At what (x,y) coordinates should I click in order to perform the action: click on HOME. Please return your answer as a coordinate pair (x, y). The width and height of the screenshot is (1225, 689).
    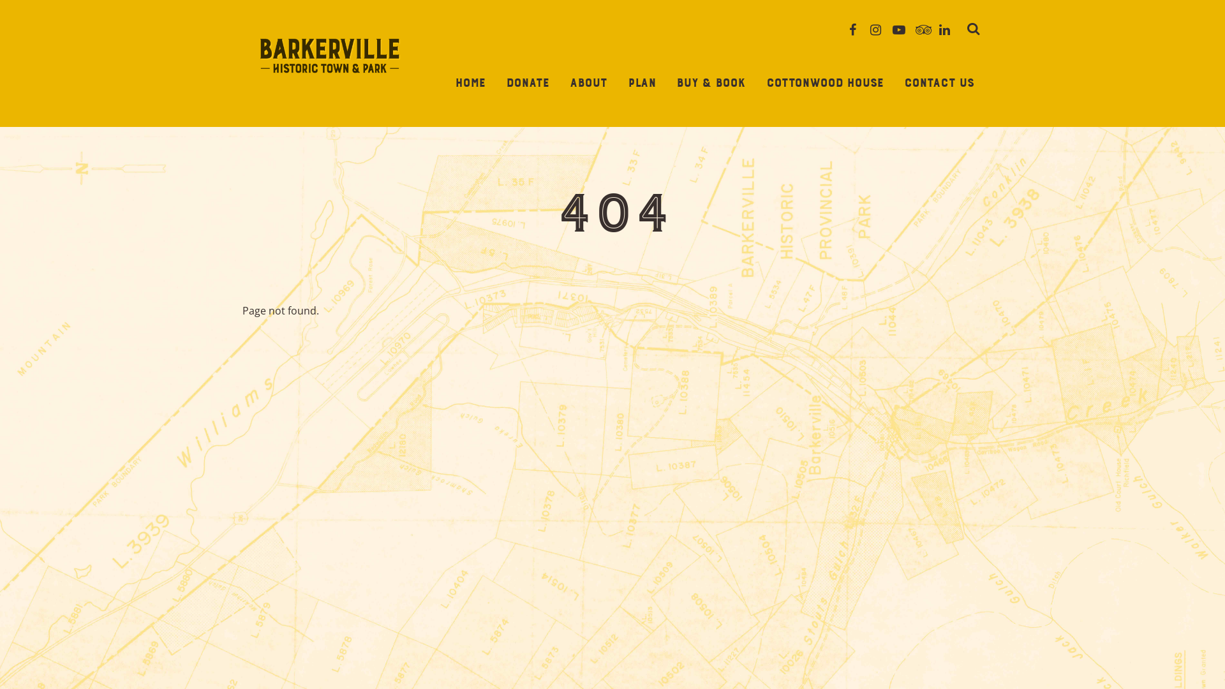
    Looking at the image, I should click on (470, 84).